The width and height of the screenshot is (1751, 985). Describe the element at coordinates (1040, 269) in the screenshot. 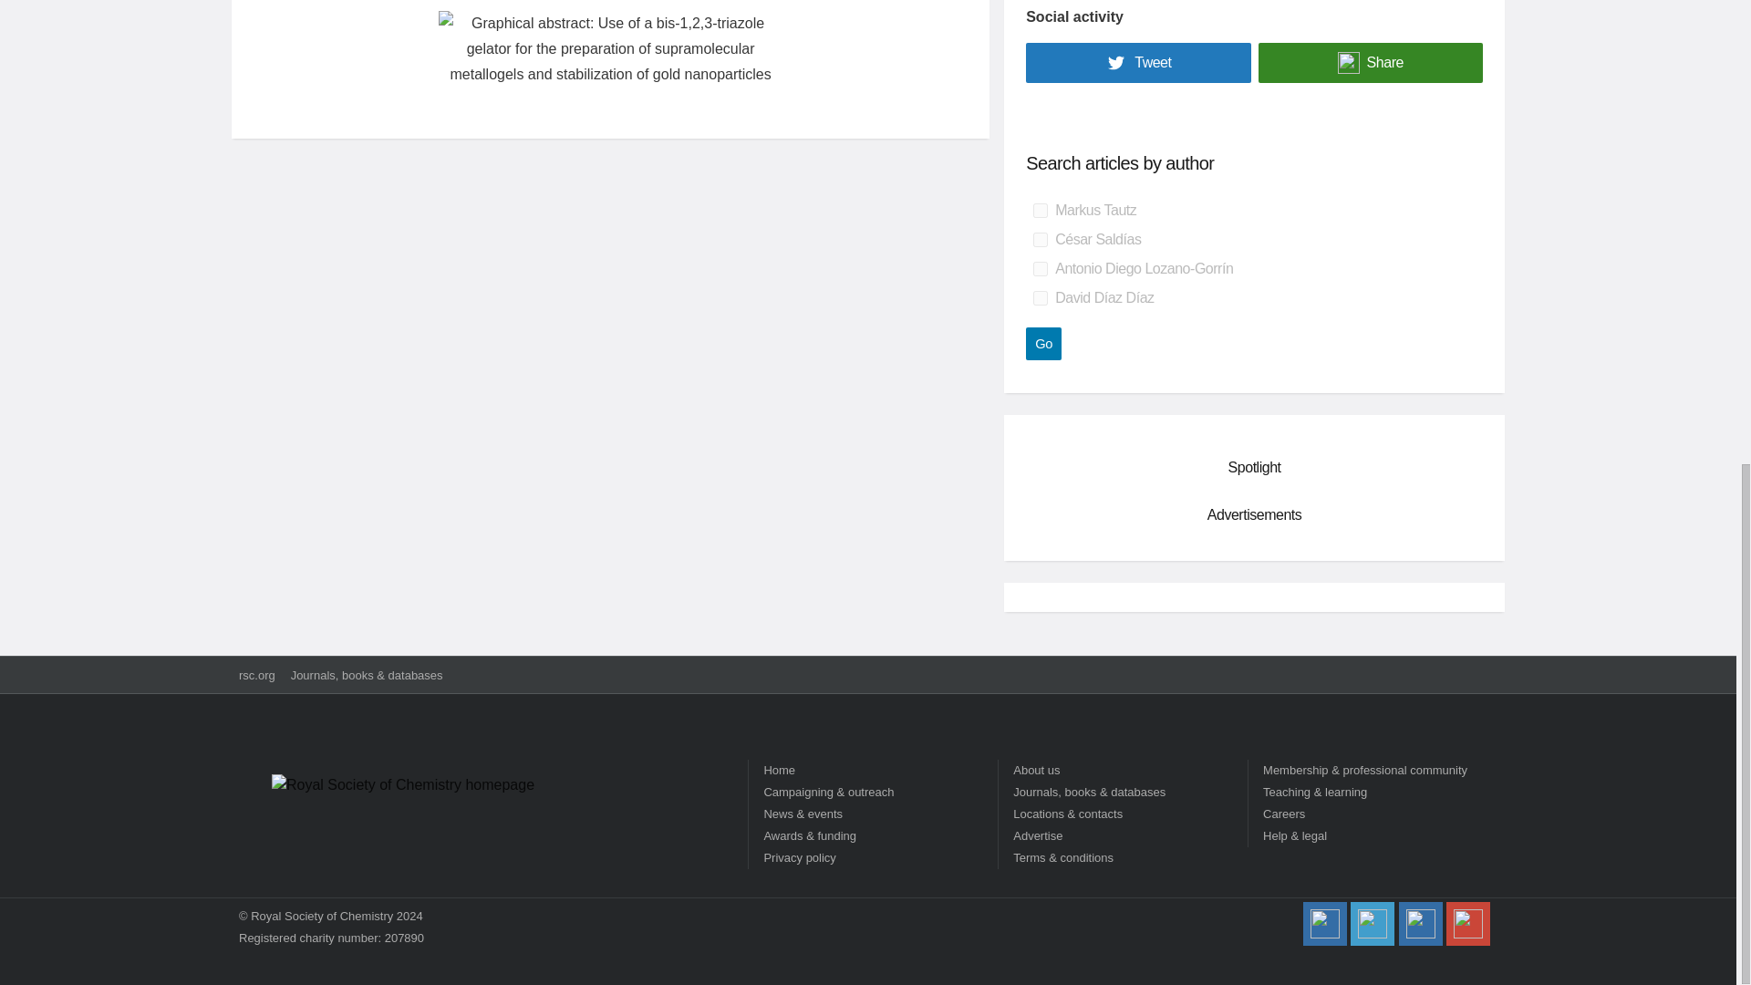

I see `on` at that location.